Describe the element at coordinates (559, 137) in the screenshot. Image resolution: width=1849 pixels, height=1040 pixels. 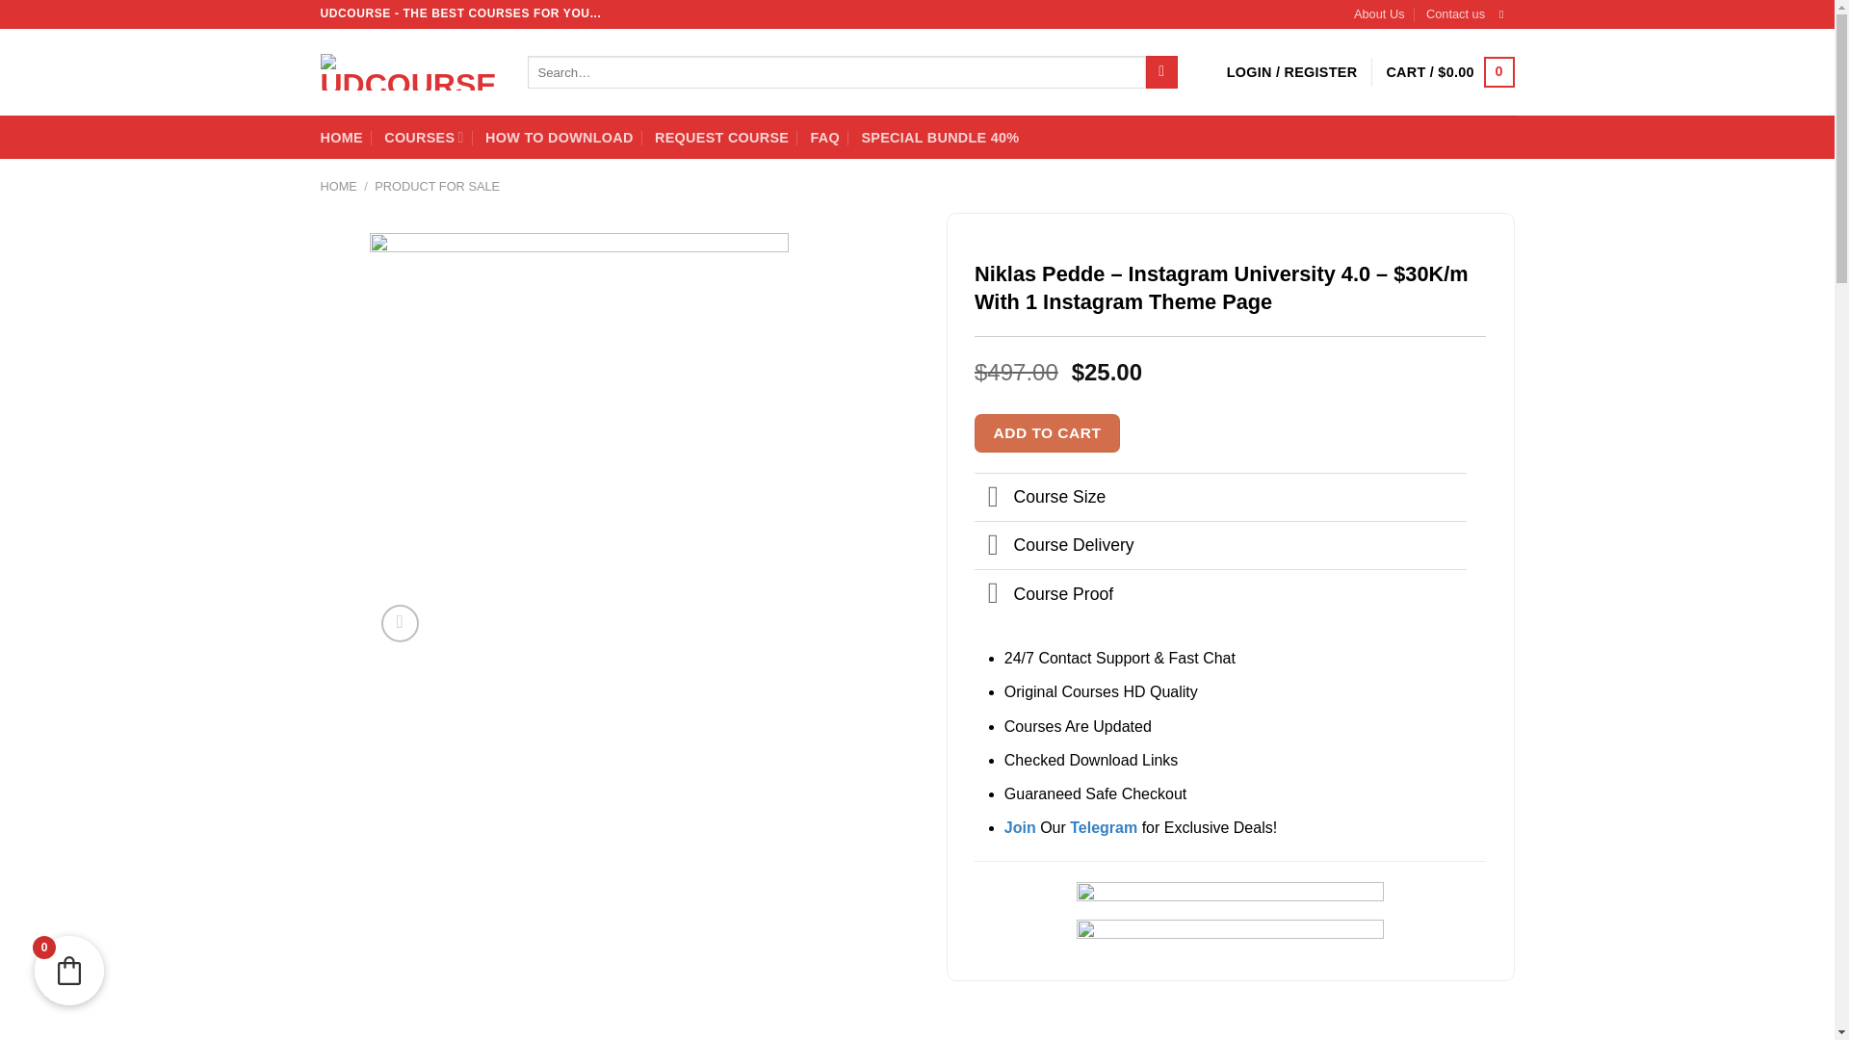
I see `HOW TO DOWNLOAD` at that location.